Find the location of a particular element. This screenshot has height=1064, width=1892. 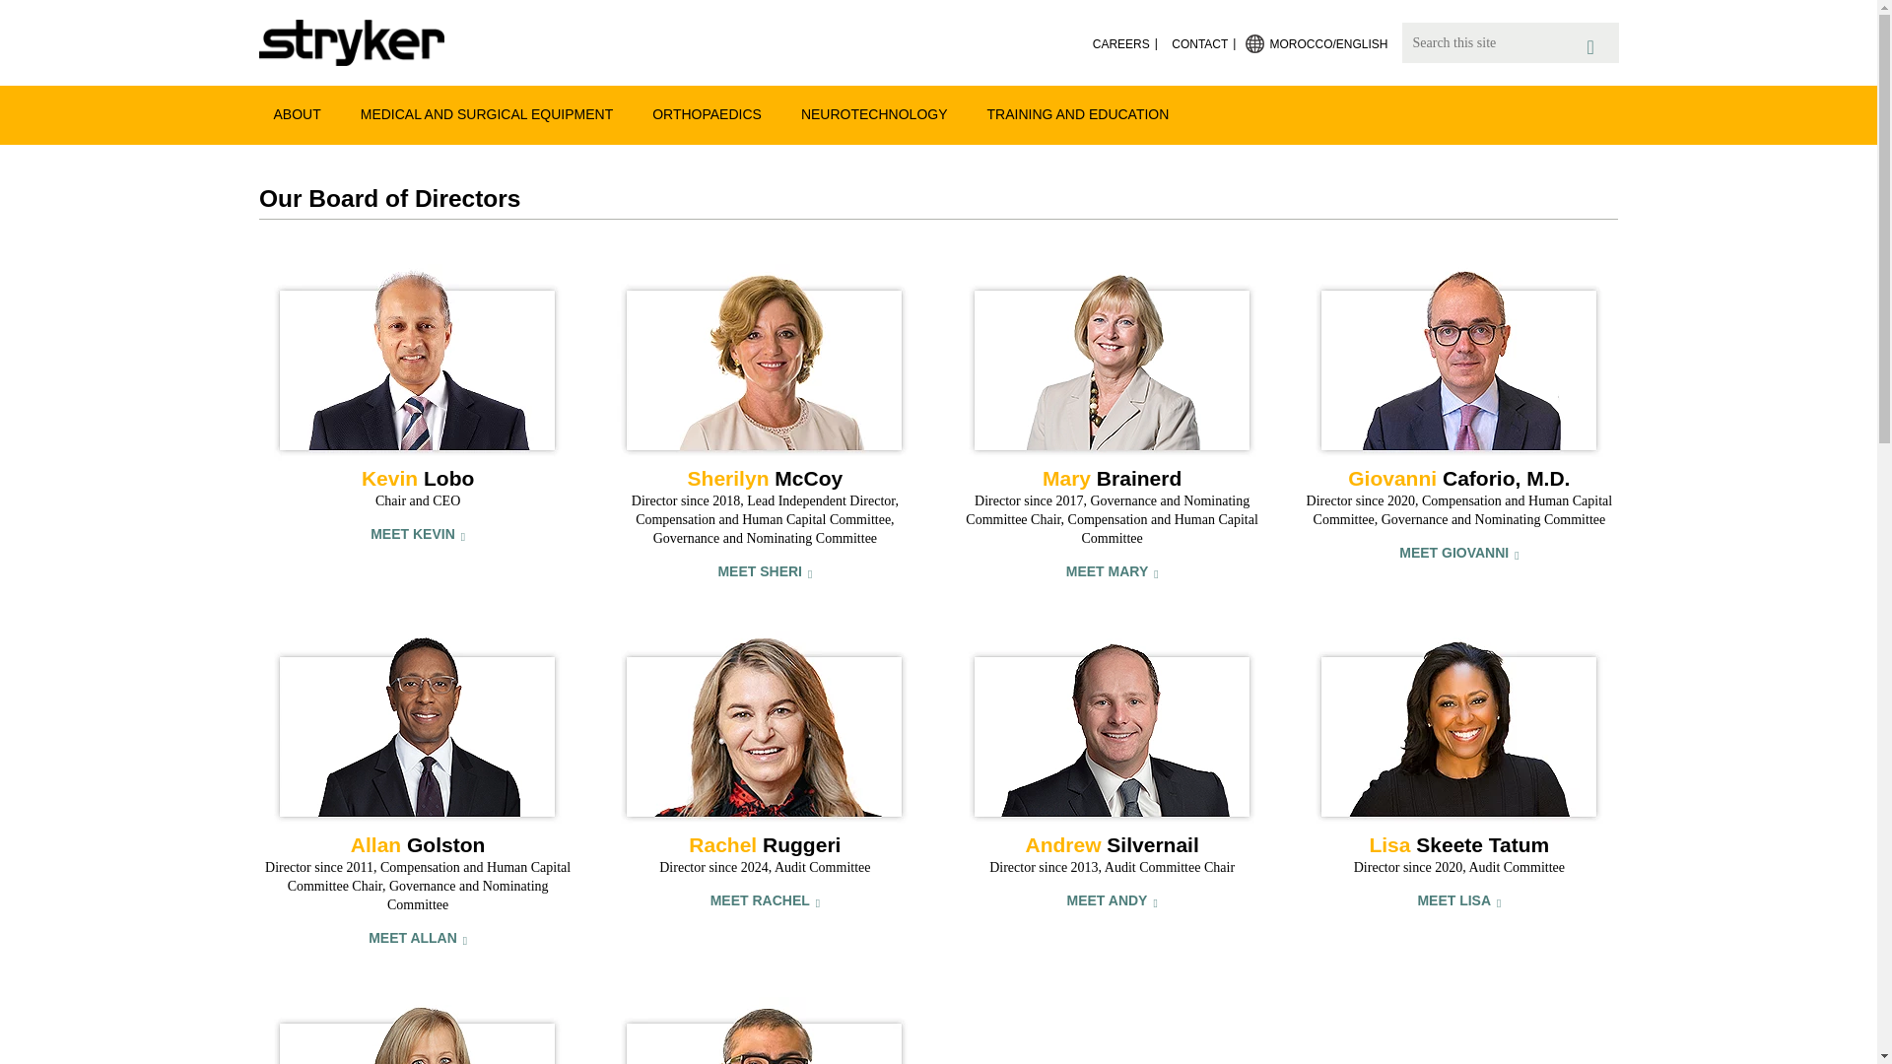

Rachel Ruggeri is located at coordinates (764, 729).